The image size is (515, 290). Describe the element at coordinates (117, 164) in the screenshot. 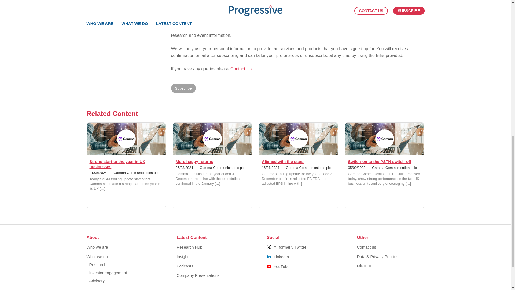

I see `Strong start to the year in UK businesses` at that location.